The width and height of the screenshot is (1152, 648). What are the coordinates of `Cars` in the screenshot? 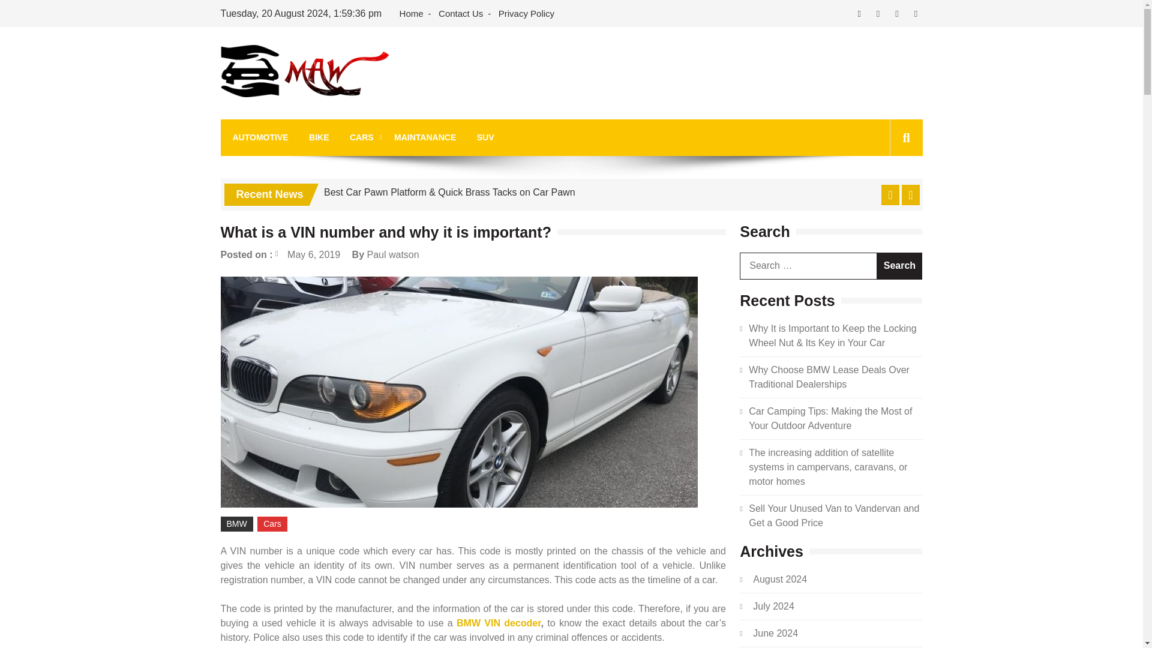 It's located at (272, 523).